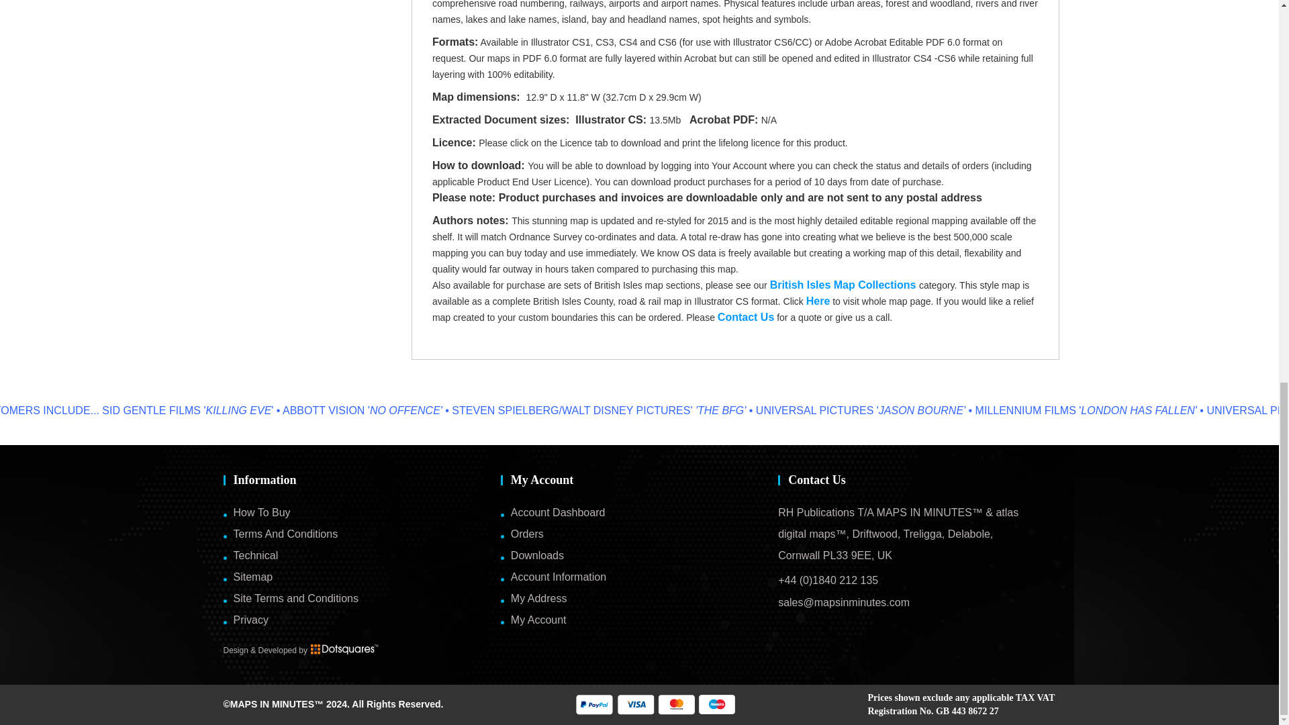 The image size is (1289, 725). Describe the element at coordinates (746, 317) in the screenshot. I see `Contact Us` at that location.